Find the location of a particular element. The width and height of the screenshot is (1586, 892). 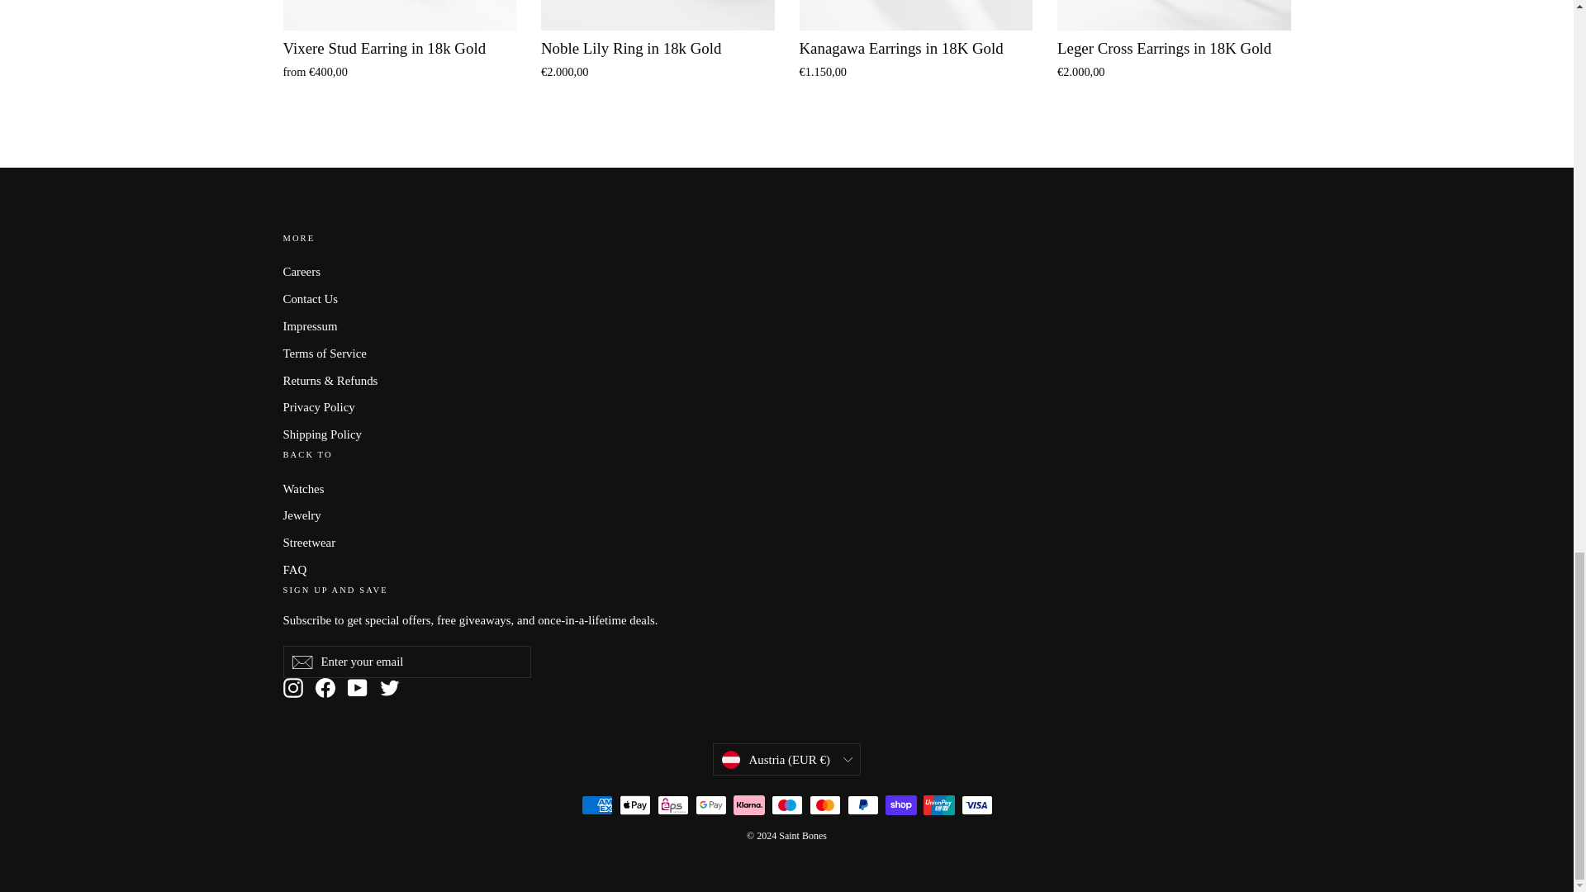

Saint Bones on Twitter is located at coordinates (390, 687).